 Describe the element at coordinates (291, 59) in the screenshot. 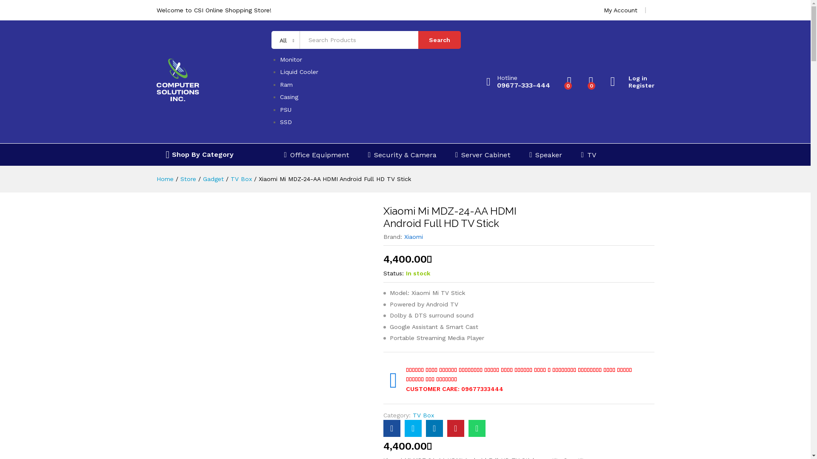

I see `Monitor` at that location.